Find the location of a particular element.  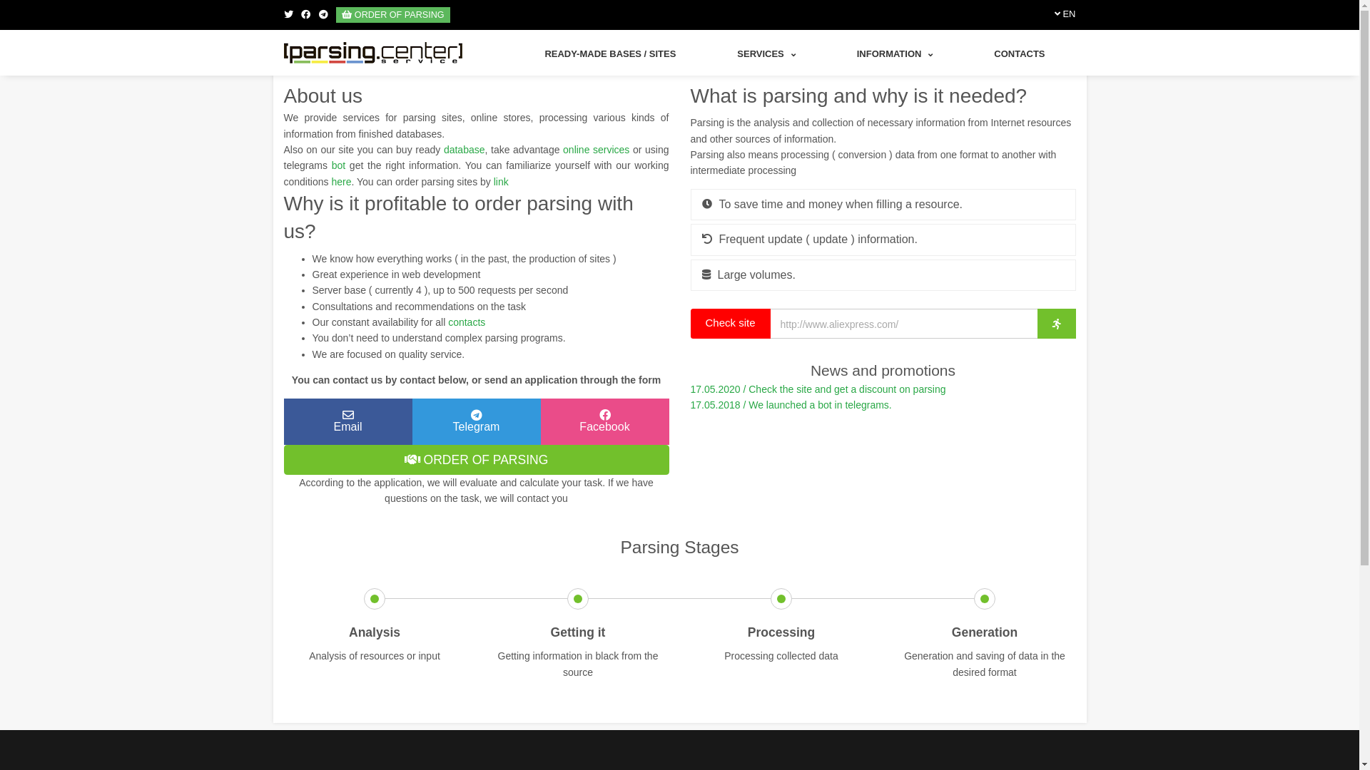

17.05.2020 / Check the site and get a discount on parsing is located at coordinates (818, 389).